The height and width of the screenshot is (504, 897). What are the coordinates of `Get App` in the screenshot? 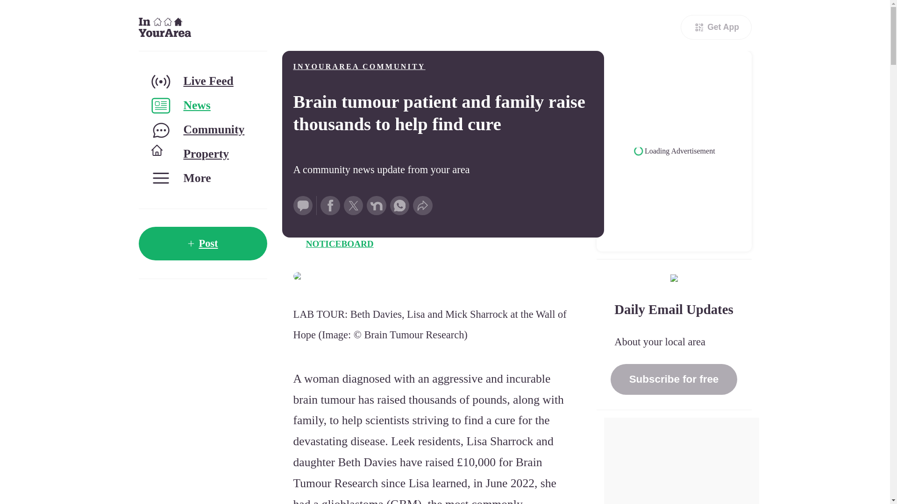 It's located at (716, 27).